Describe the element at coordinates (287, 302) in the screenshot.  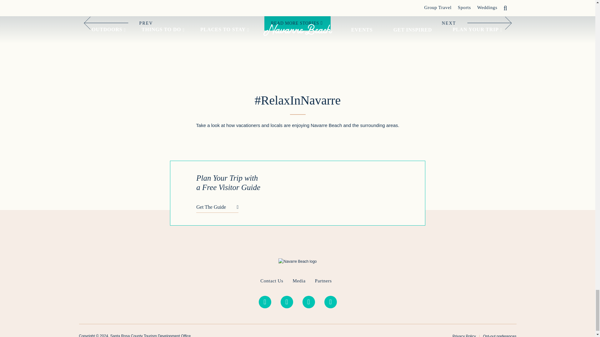
I see `Facebook` at that location.